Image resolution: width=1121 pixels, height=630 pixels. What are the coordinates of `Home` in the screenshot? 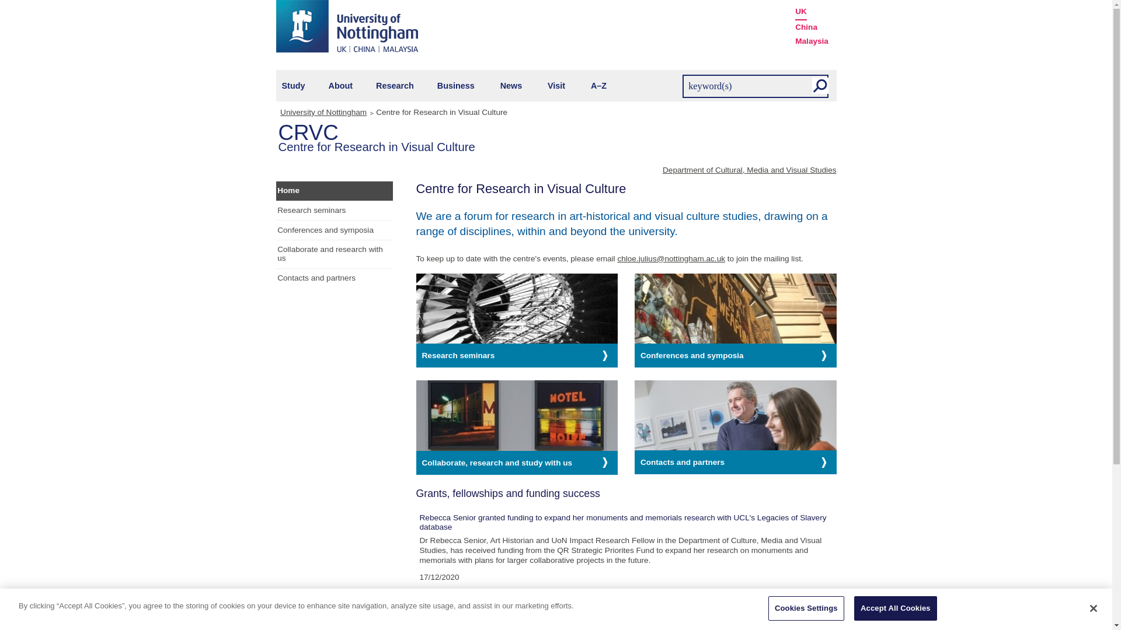 It's located at (334, 191).